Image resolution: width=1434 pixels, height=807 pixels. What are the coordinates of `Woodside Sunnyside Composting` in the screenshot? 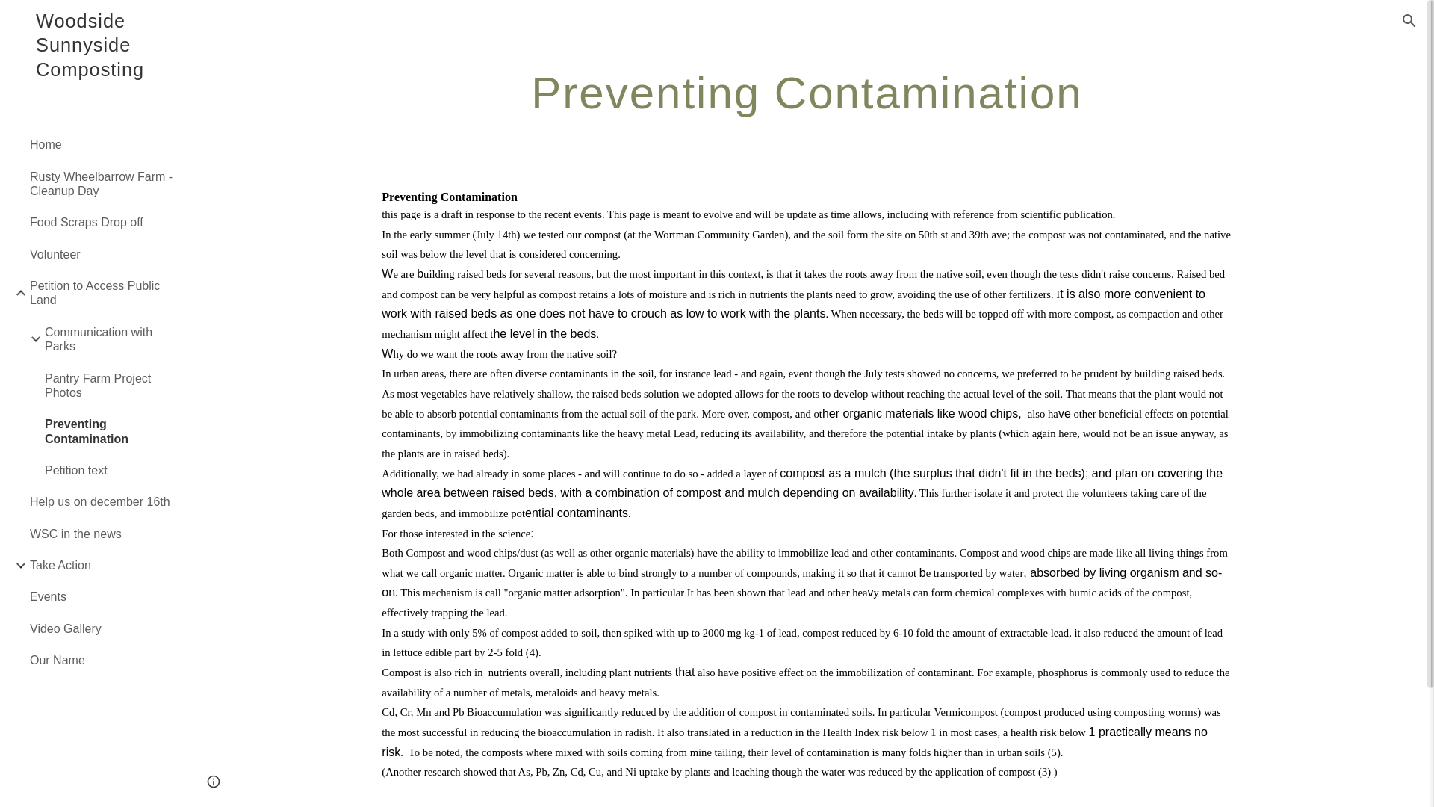 It's located at (93, 64).